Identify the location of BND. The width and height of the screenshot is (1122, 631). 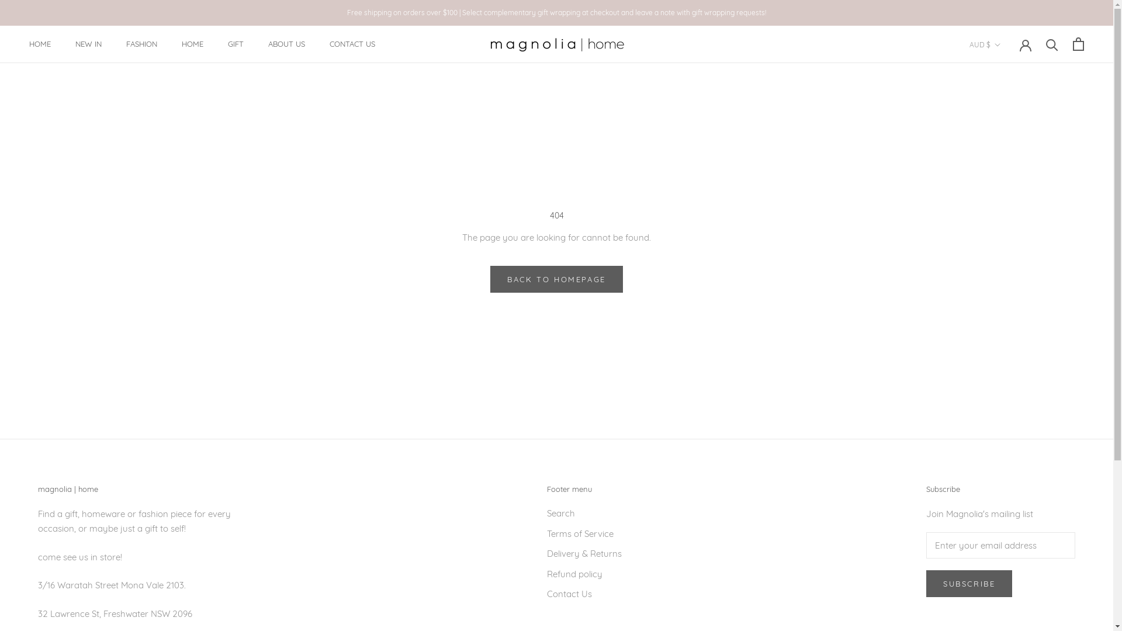
(1004, 298).